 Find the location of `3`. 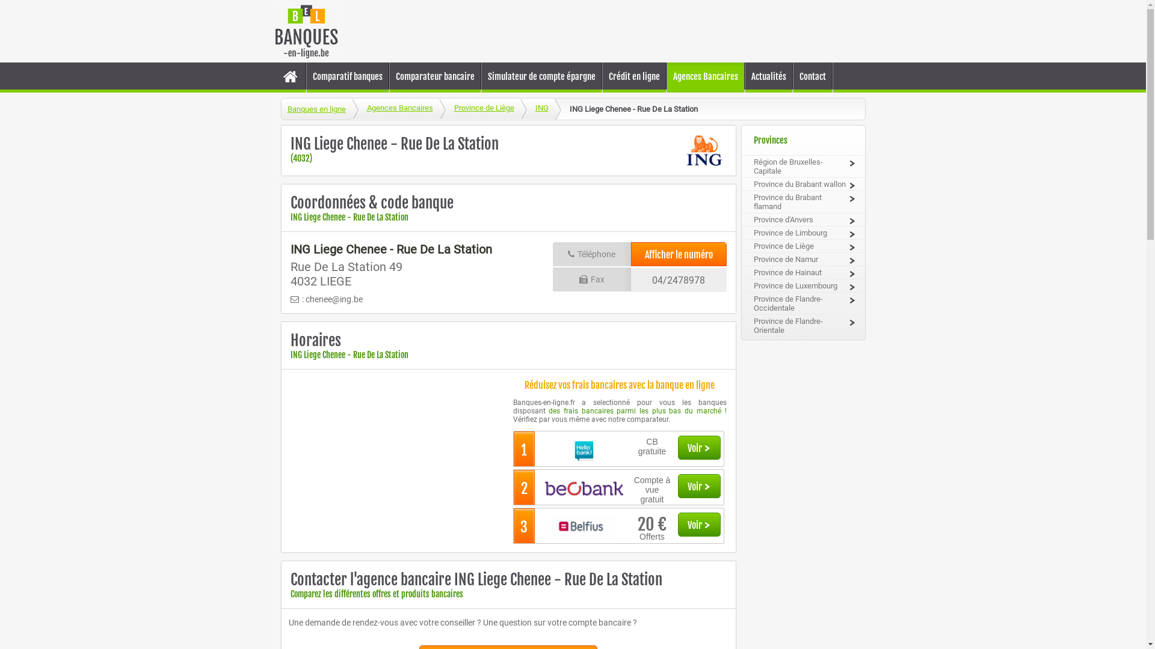

3 is located at coordinates (525, 526).